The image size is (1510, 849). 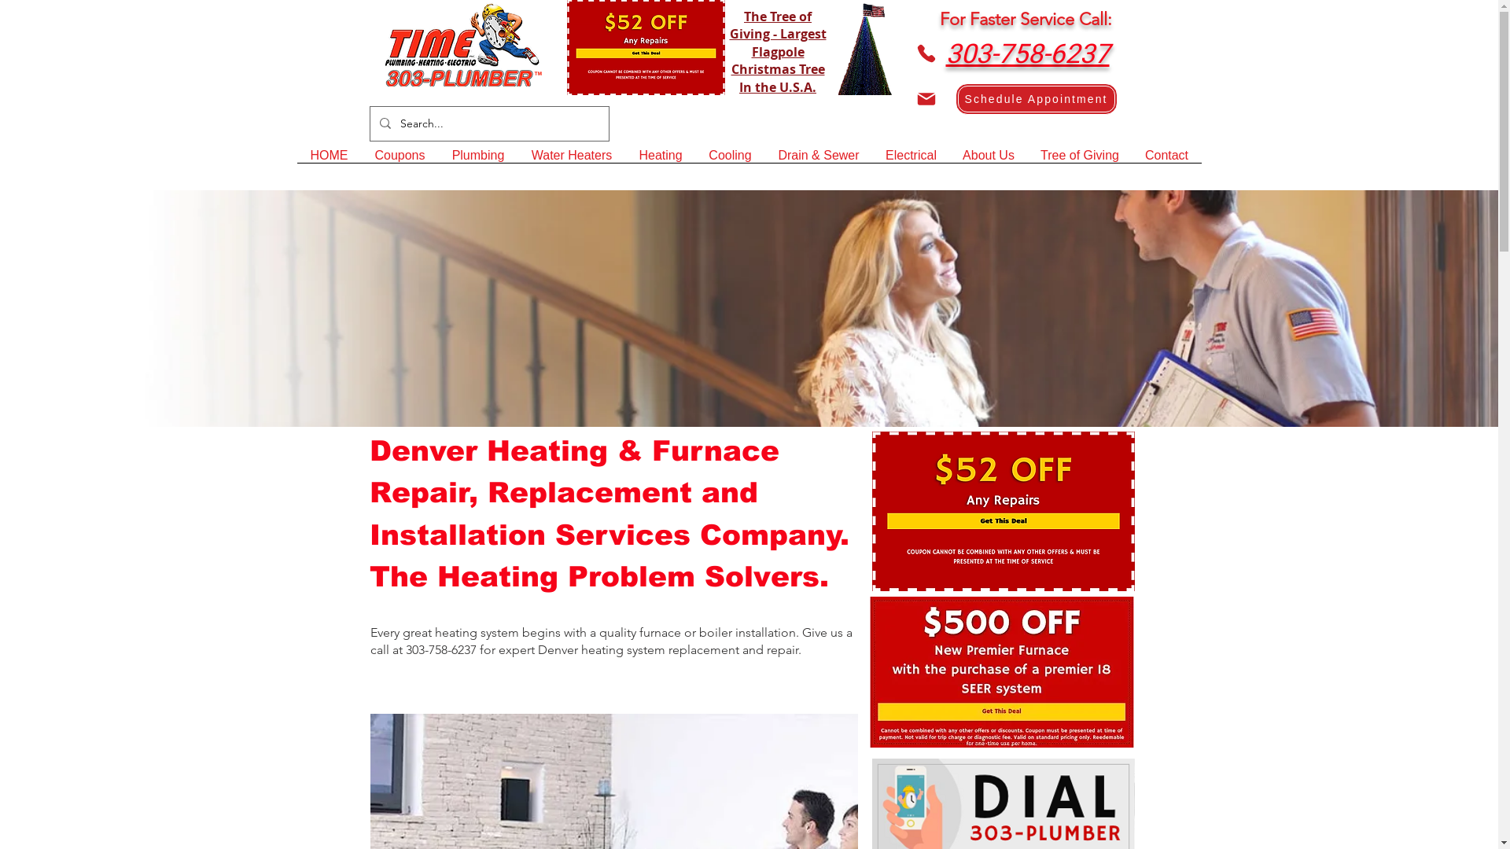 I want to click on Cooling, so click(x=730, y=160).